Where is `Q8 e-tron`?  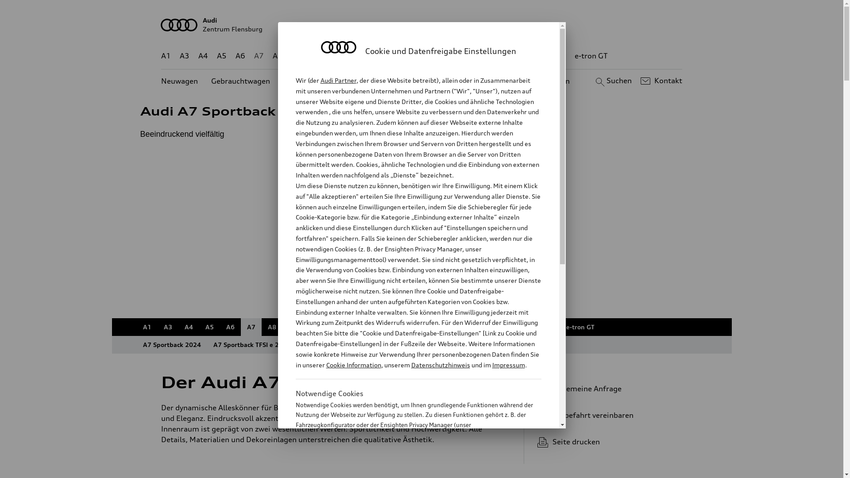
Q8 e-tron is located at coordinates (445, 56).